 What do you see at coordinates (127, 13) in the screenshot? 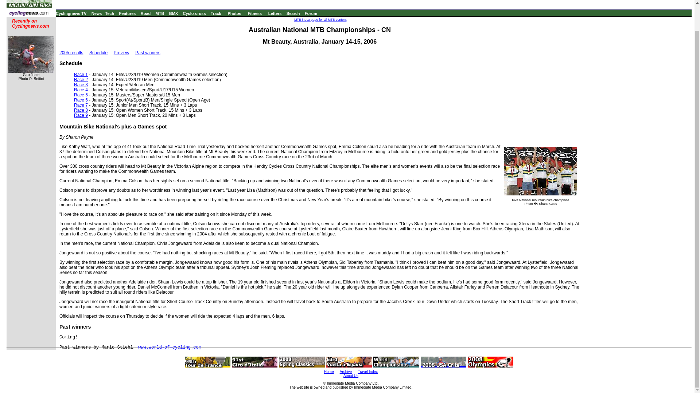
I see `Features` at bounding box center [127, 13].